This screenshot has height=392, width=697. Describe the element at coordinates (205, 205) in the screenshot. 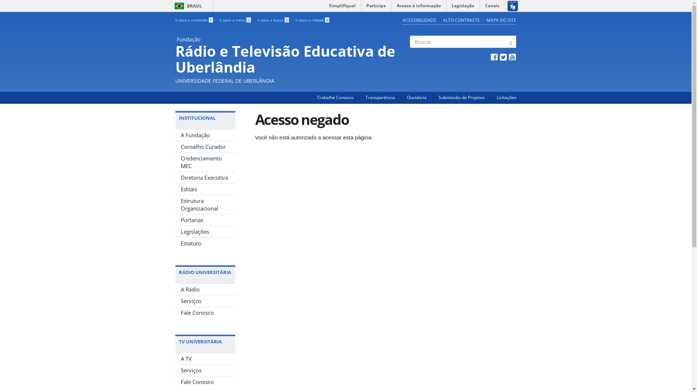

I see `Estrutura Organizacional` at that location.